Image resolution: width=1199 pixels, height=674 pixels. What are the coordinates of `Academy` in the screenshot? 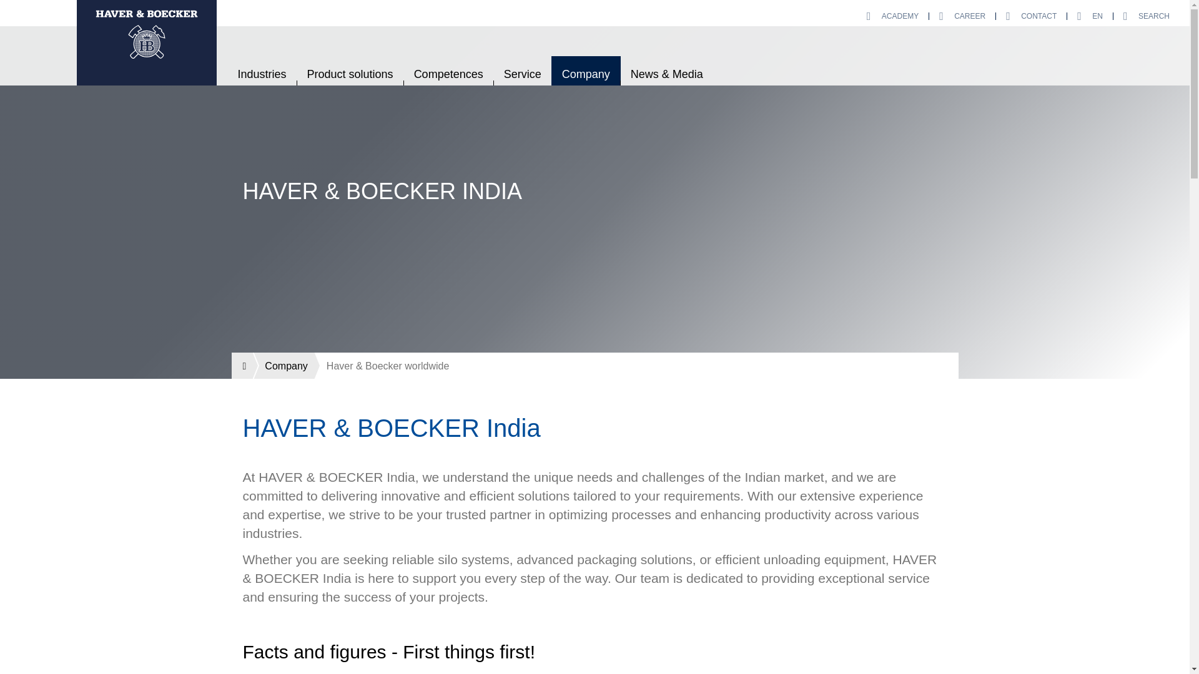 It's located at (892, 16).